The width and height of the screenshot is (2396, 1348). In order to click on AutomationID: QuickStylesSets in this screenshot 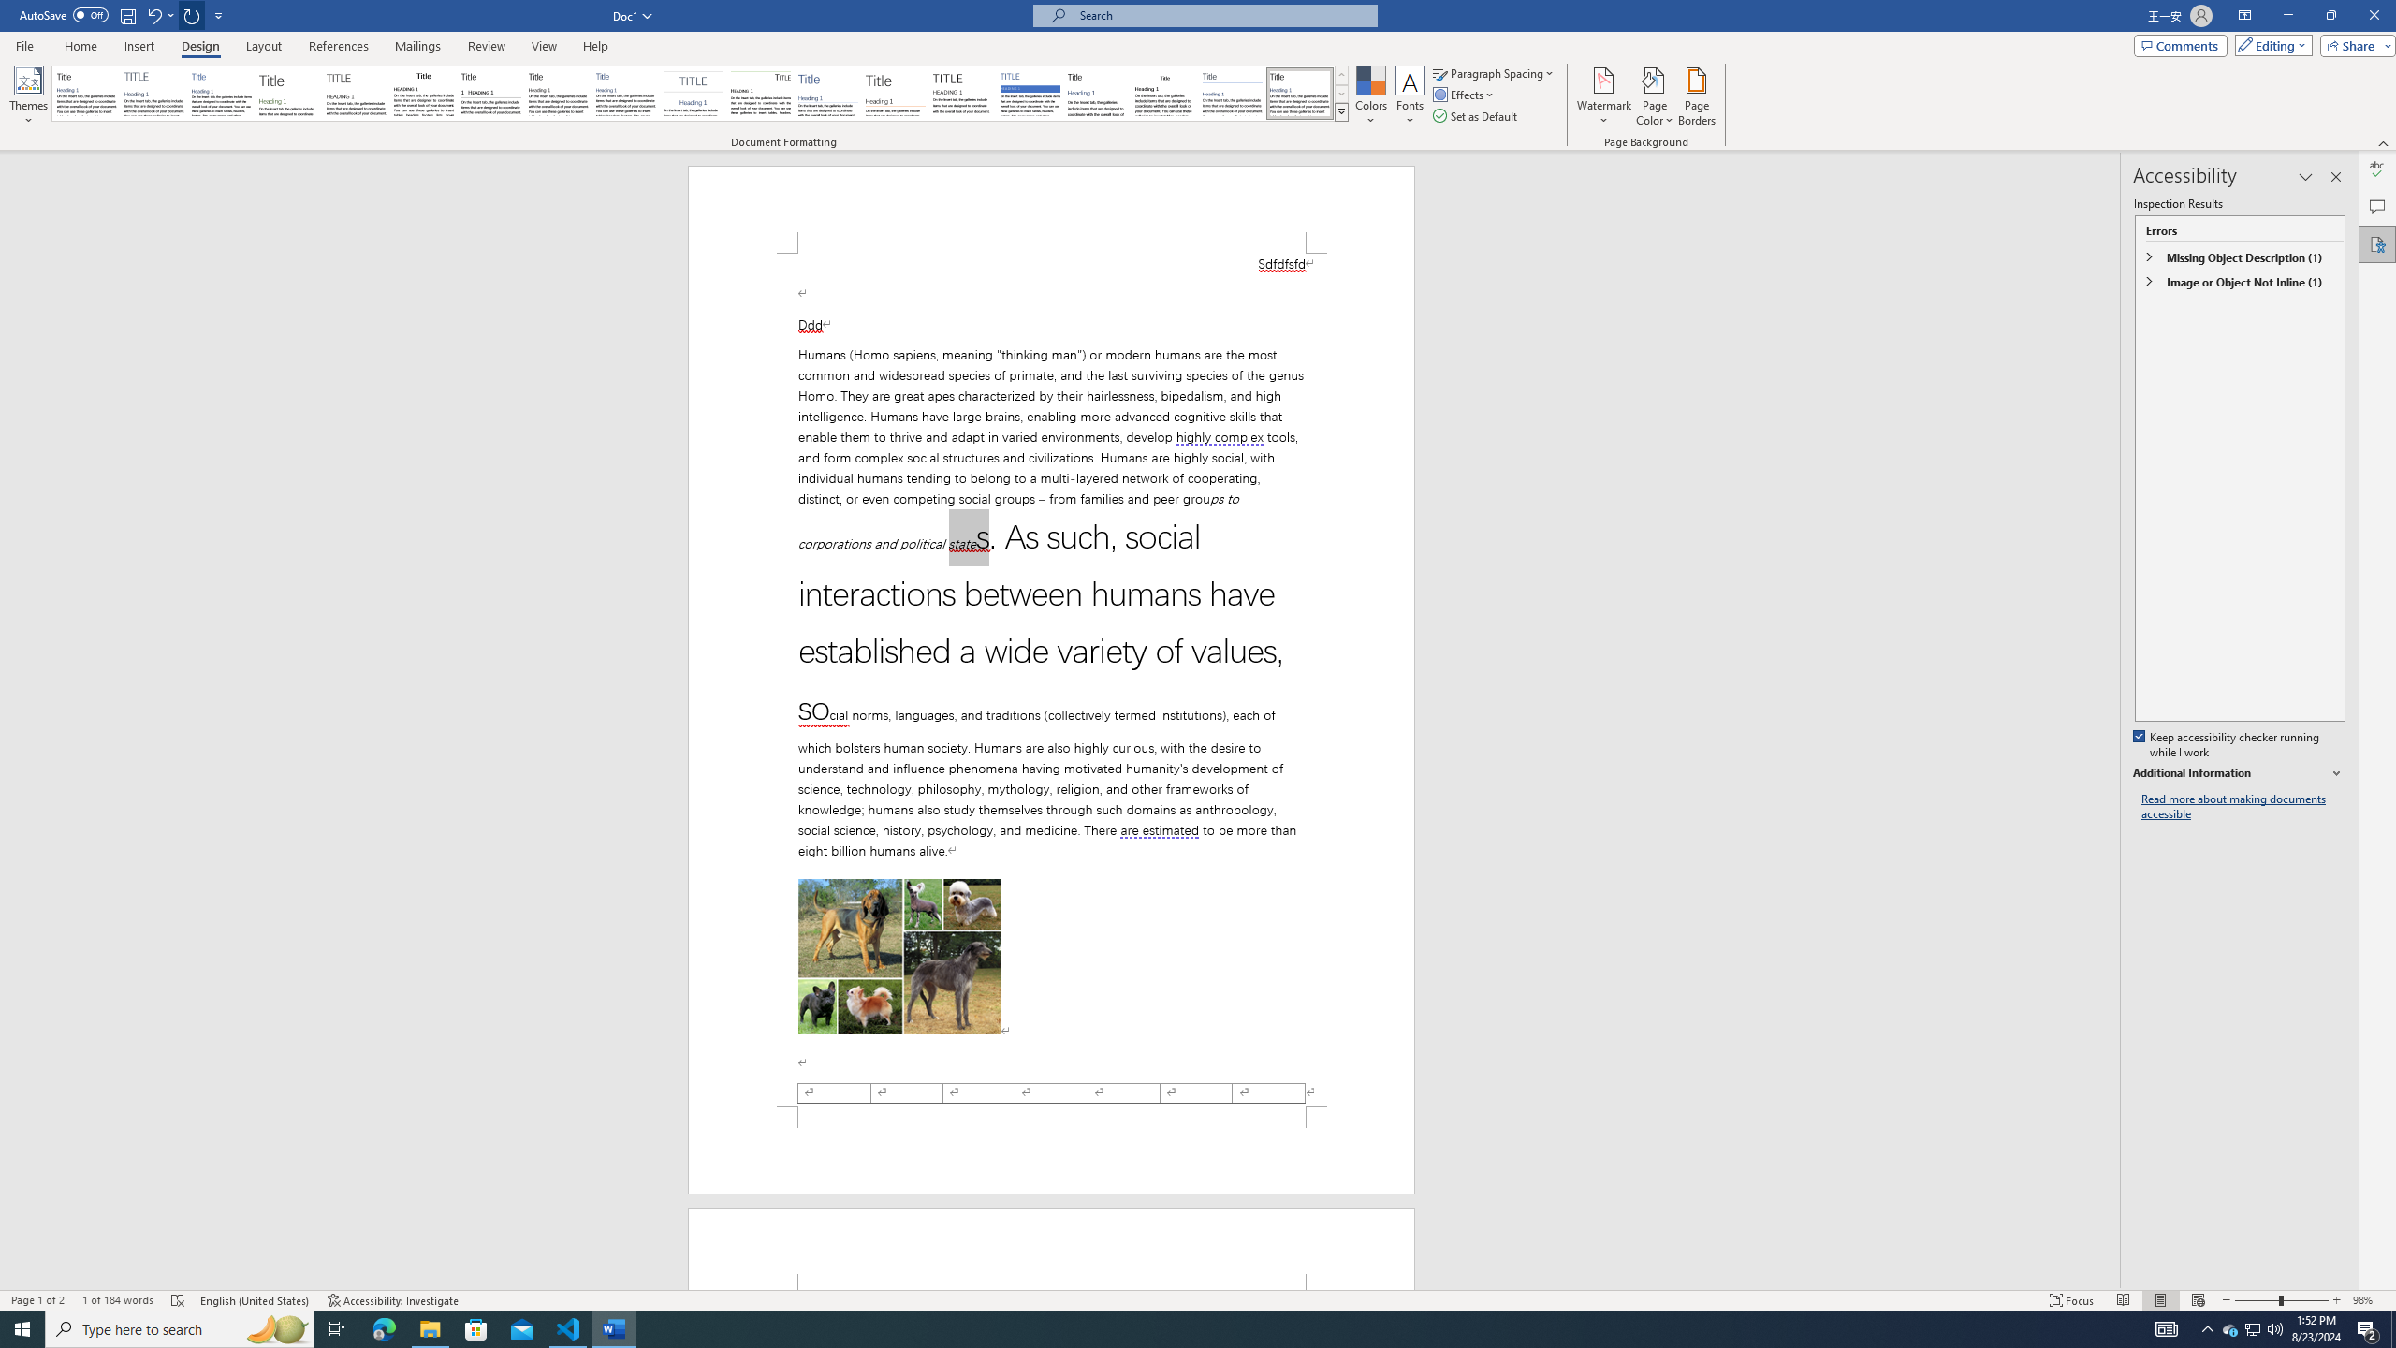, I will do `click(700, 94)`.